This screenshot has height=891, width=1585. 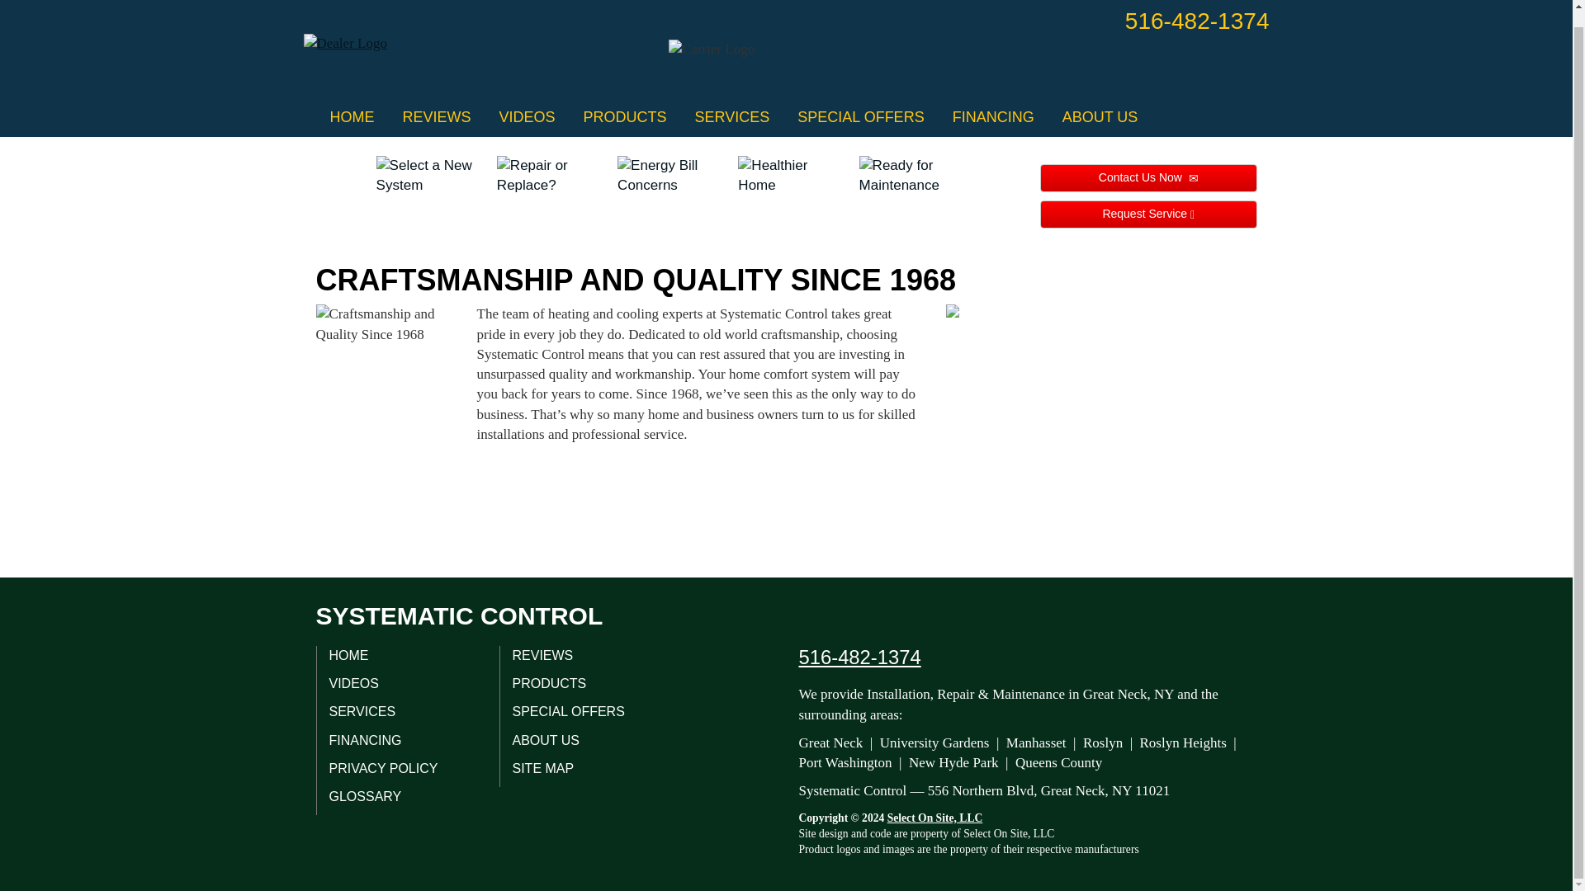 I want to click on SERVICES, so click(x=733, y=117).